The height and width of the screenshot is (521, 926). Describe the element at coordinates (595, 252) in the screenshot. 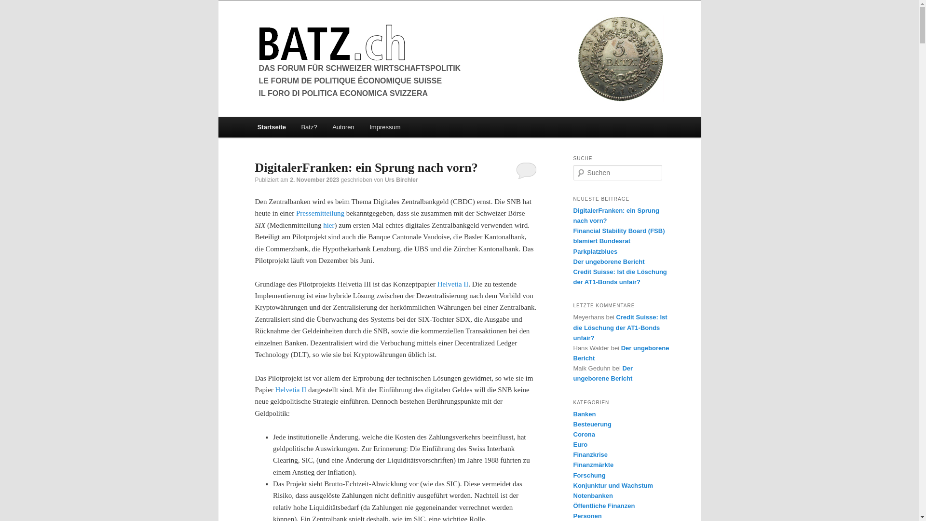

I see `Parkplatzblues` at that location.